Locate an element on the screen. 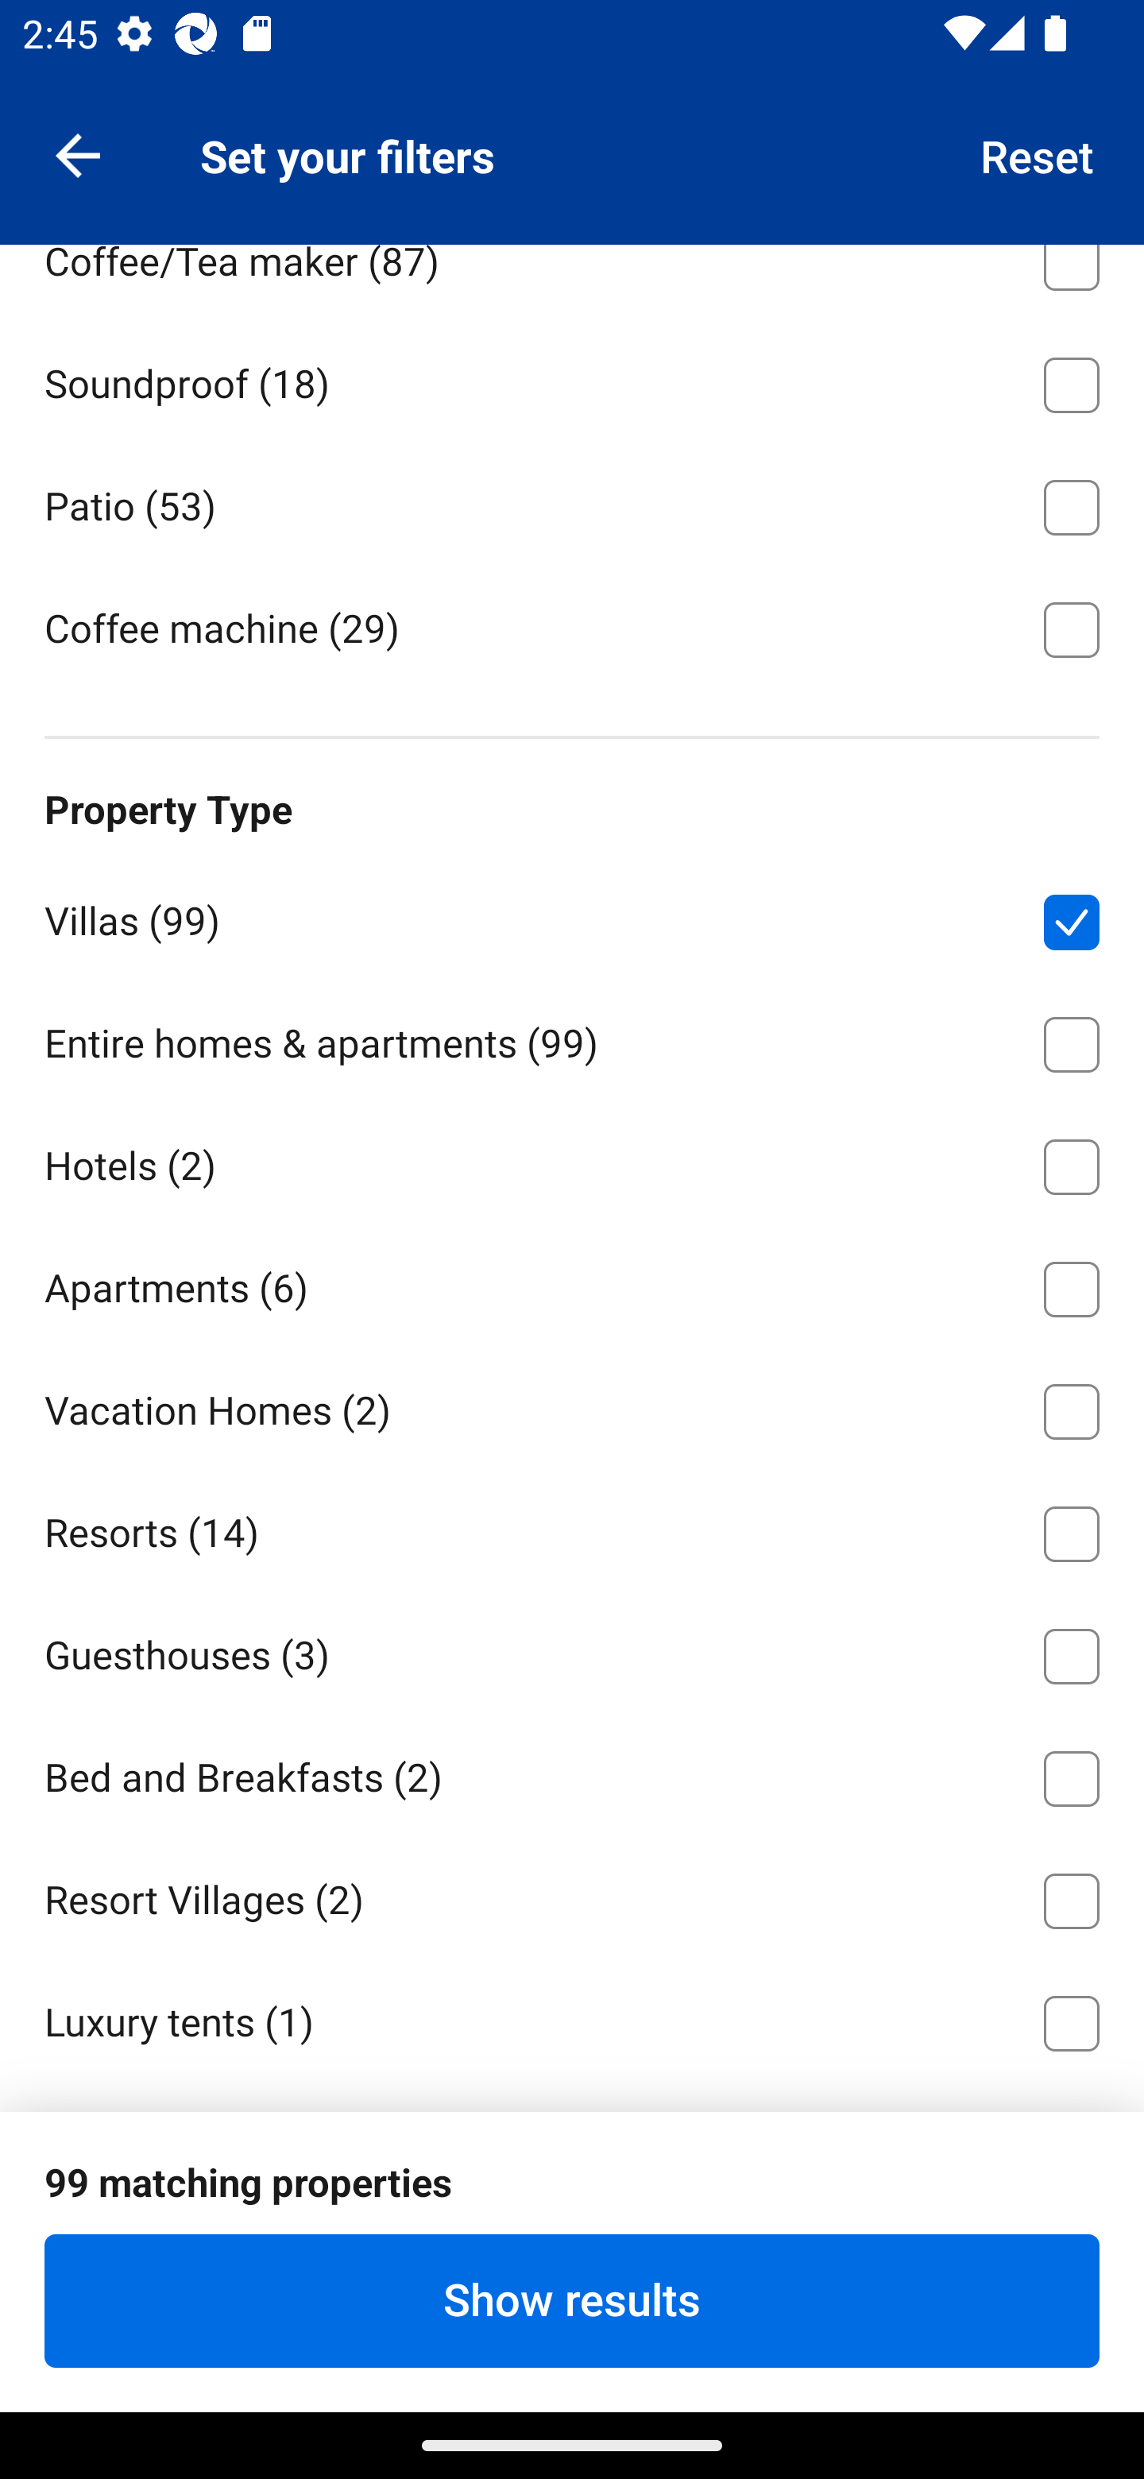  Resorts ⁦(14) is located at coordinates (572, 1528).